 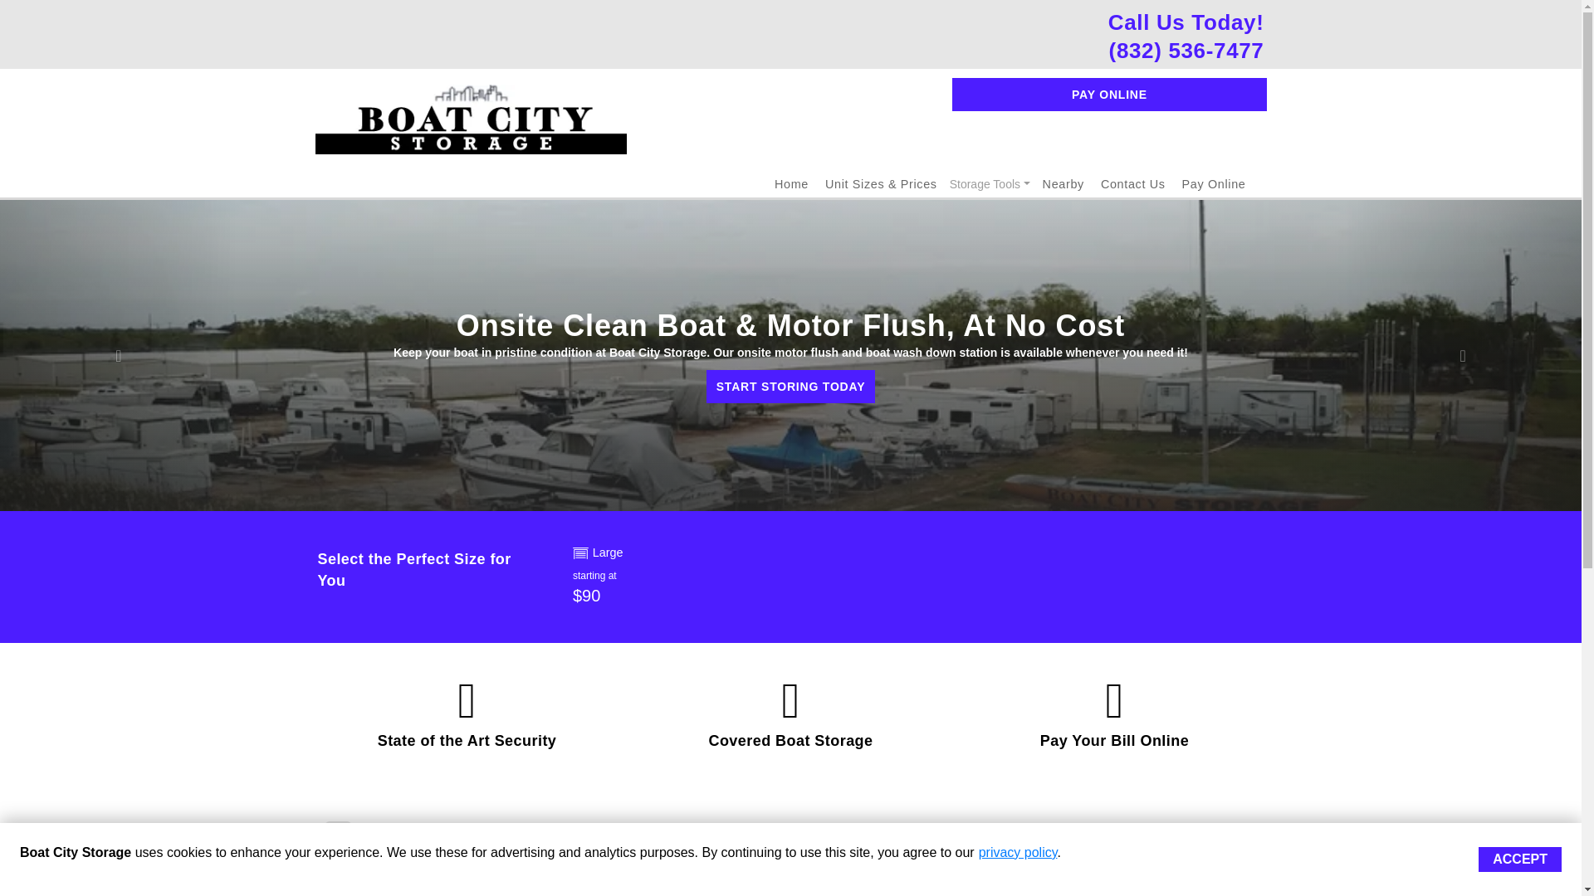 What do you see at coordinates (791, 184) in the screenshot?
I see `Home` at bounding box center [791, 184].